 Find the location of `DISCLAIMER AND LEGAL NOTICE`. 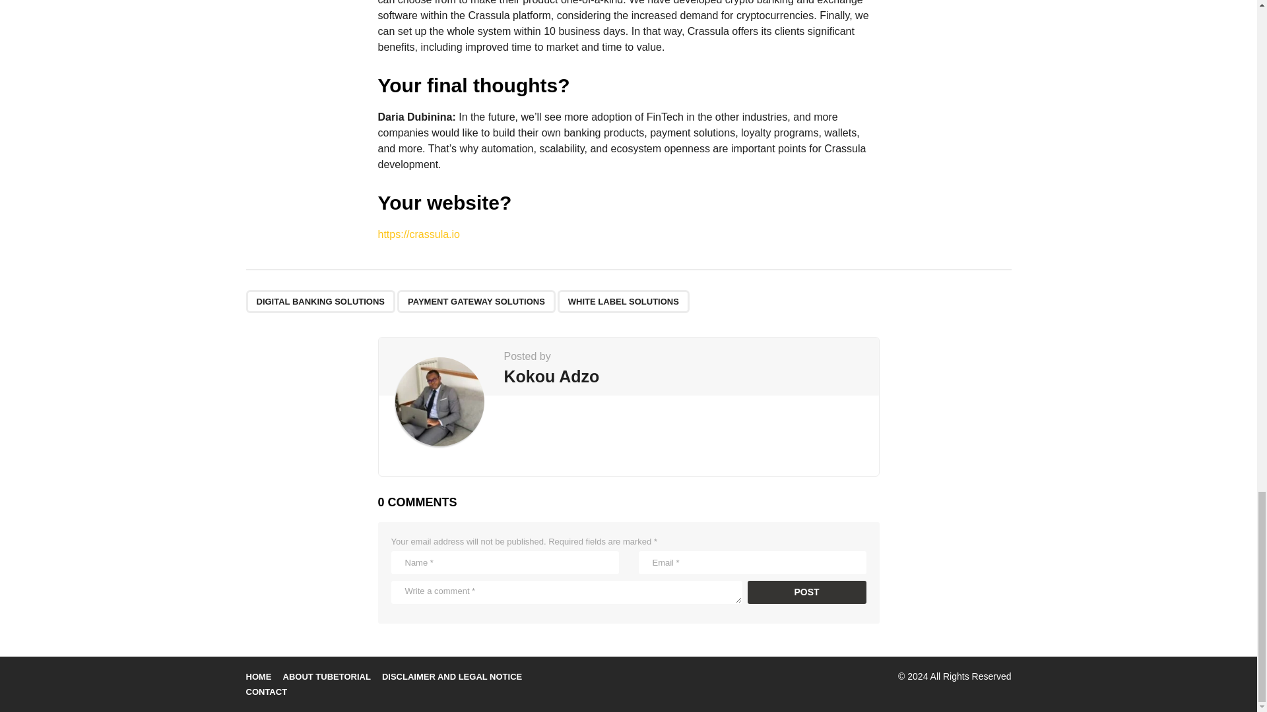

DISCLAIMER AND LEGAL NOTICE is located at coordinates (452, 676).